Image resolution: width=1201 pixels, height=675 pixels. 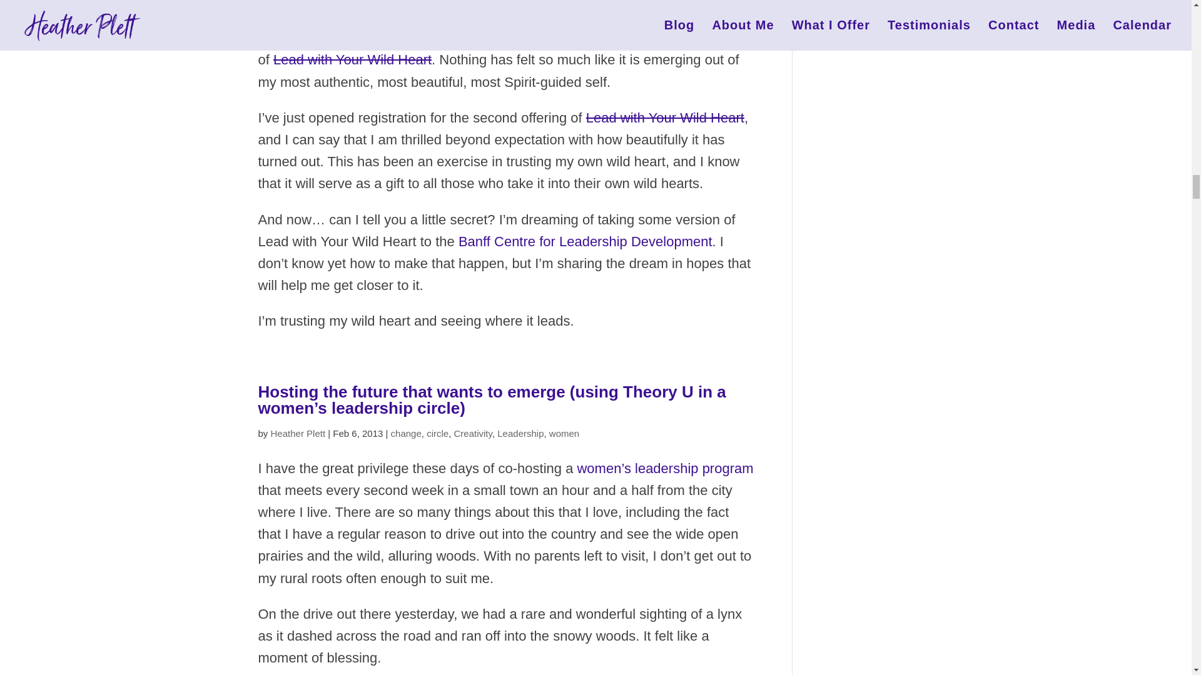 I want to click on Lead with Your Wild Heart, so click(x=352, y=60).